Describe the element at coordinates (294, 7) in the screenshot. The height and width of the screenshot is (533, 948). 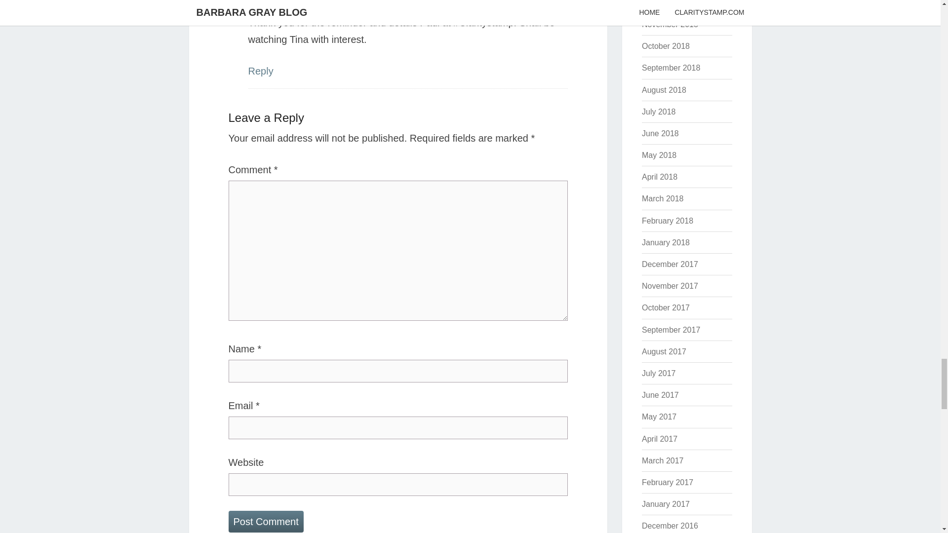
I see `17th June 2022 at 6:13 pm` at that location.